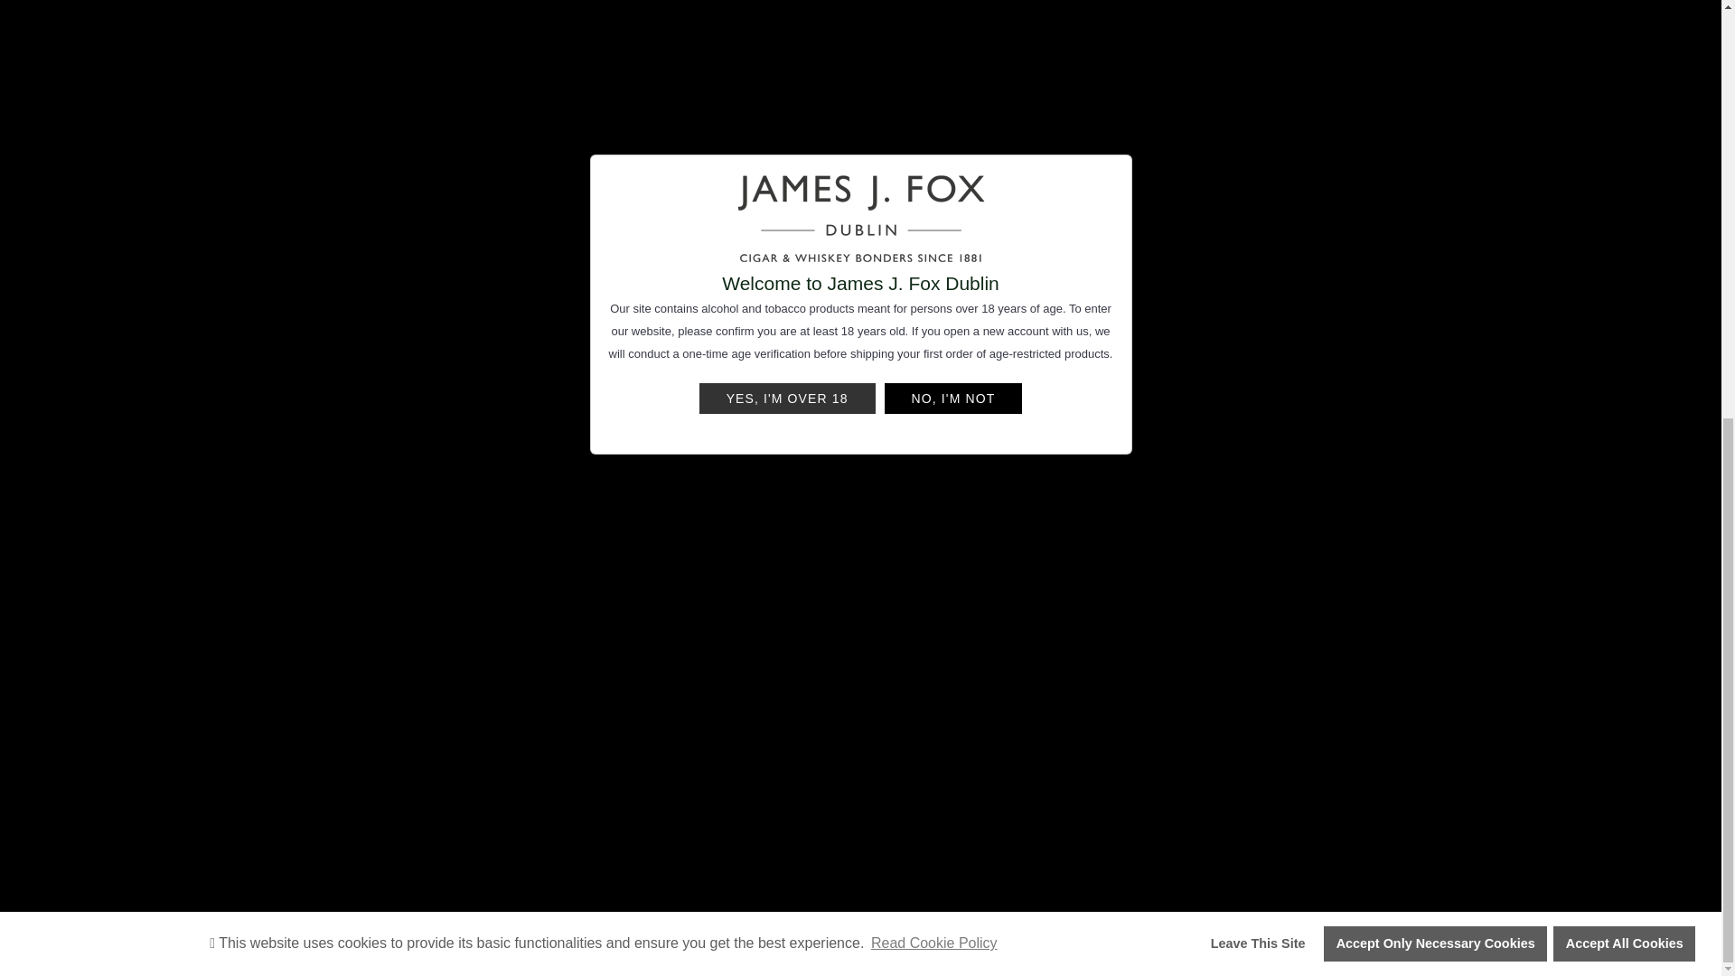  I want to click on Facebook, so click(89, 677).